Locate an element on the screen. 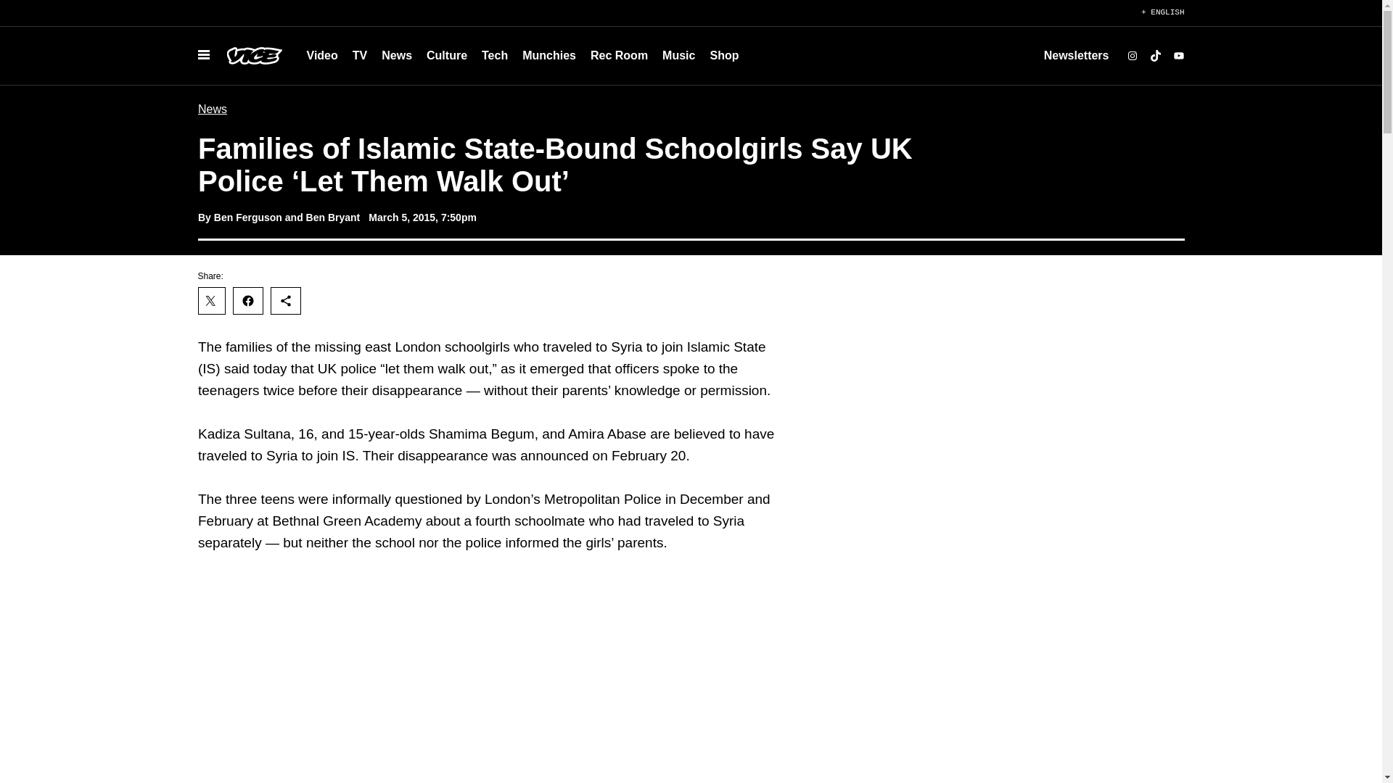 The width and height of the screenshot is (1393, 783). Rec Room is located at coordinates (619, 55).